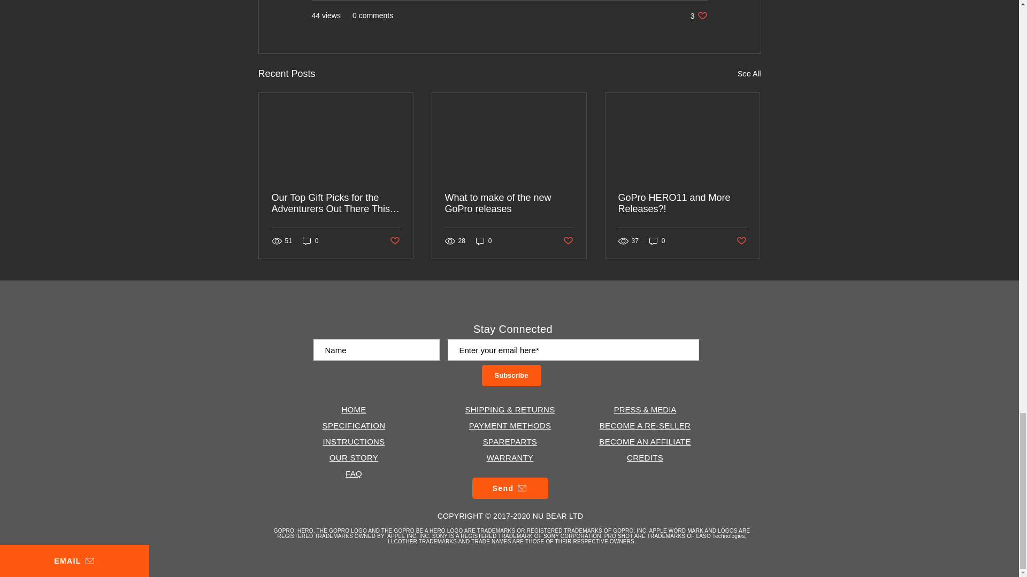 Image resolution: width=1027 pixels, height=577 pixels. What do you see at coordinates (657, 241) in the screenshot?
I see `0` at bounding box center [657, 241].